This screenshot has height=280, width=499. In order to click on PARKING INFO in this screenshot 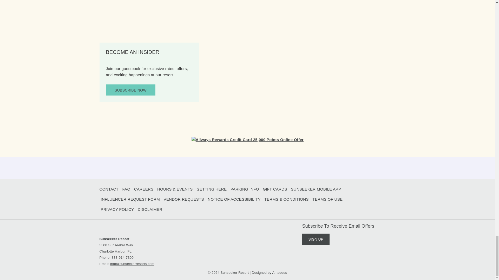, I will do `click(245, 189)`.